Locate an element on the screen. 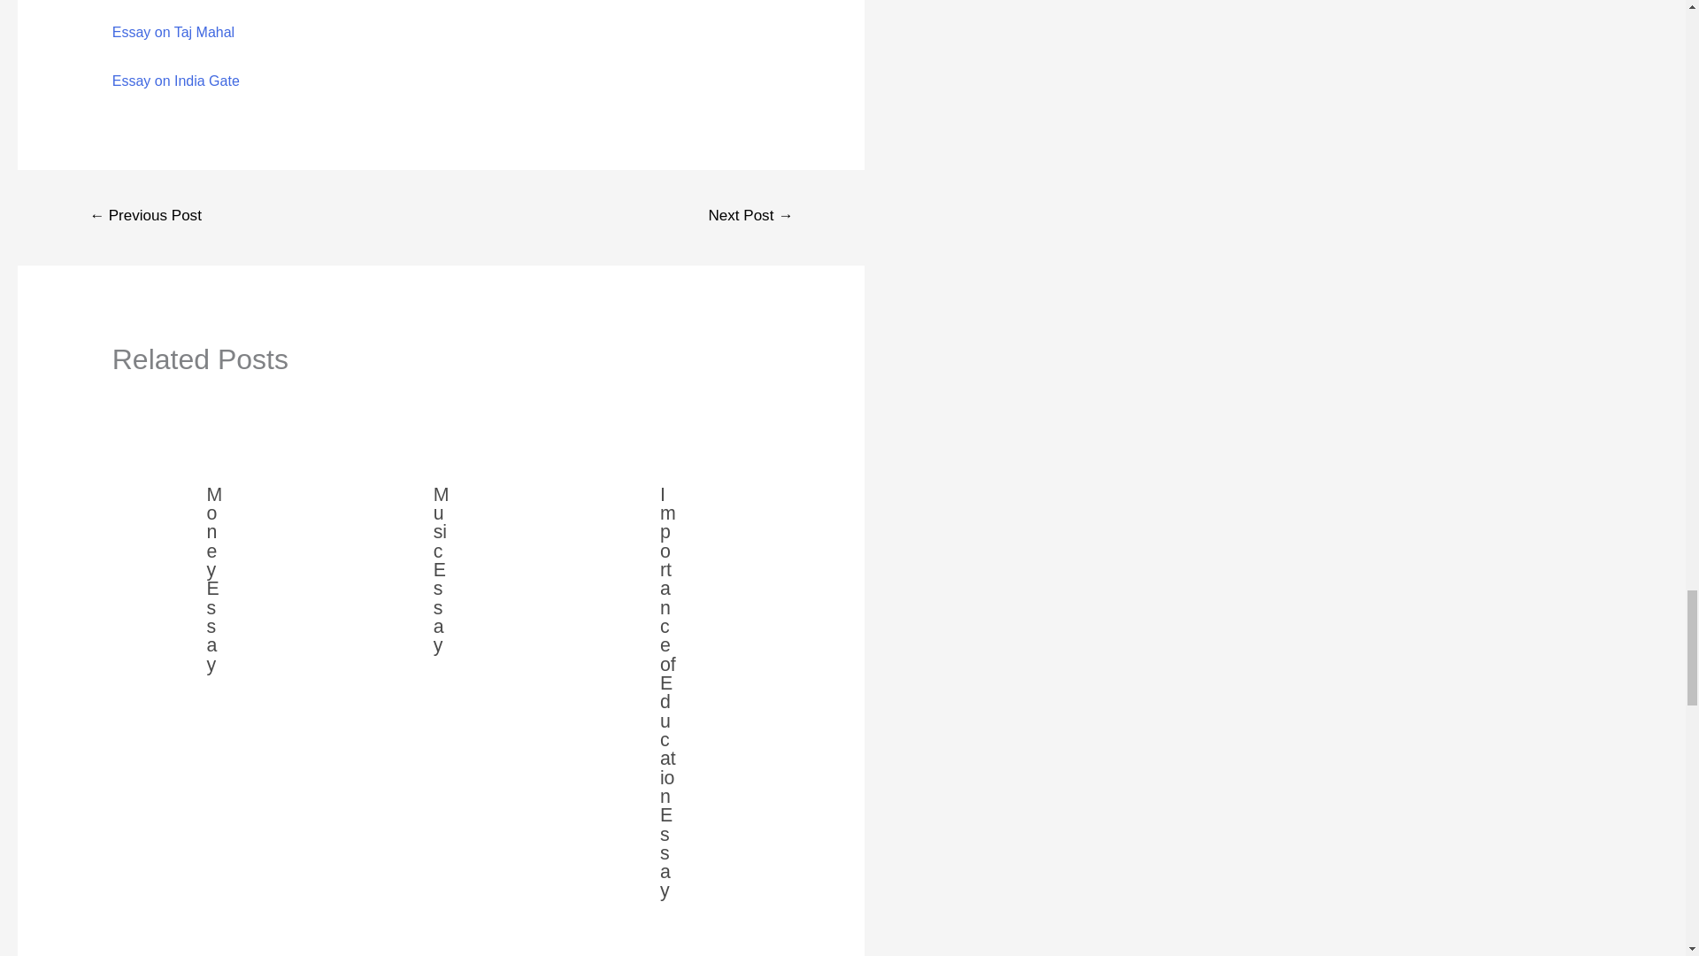 Image resolution: width=1699 pixels, height=956 pixels. Essay on India Gate is located at coordinates (175, 81).